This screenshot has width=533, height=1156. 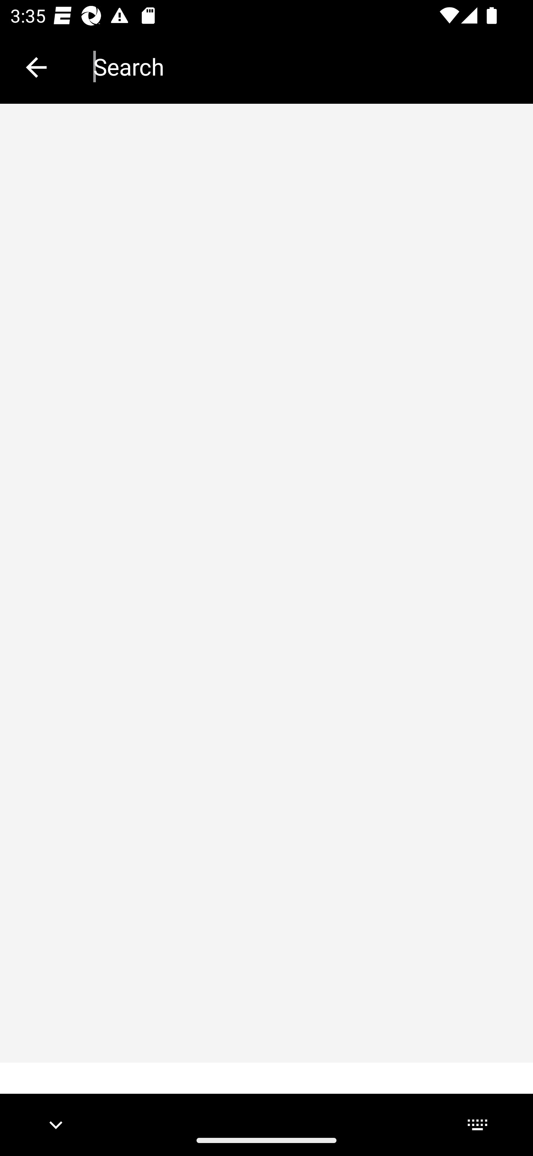 What do you see at coordinates (303, 67) in the screenshot?
I see `Search` at bounding box center [303, 67].